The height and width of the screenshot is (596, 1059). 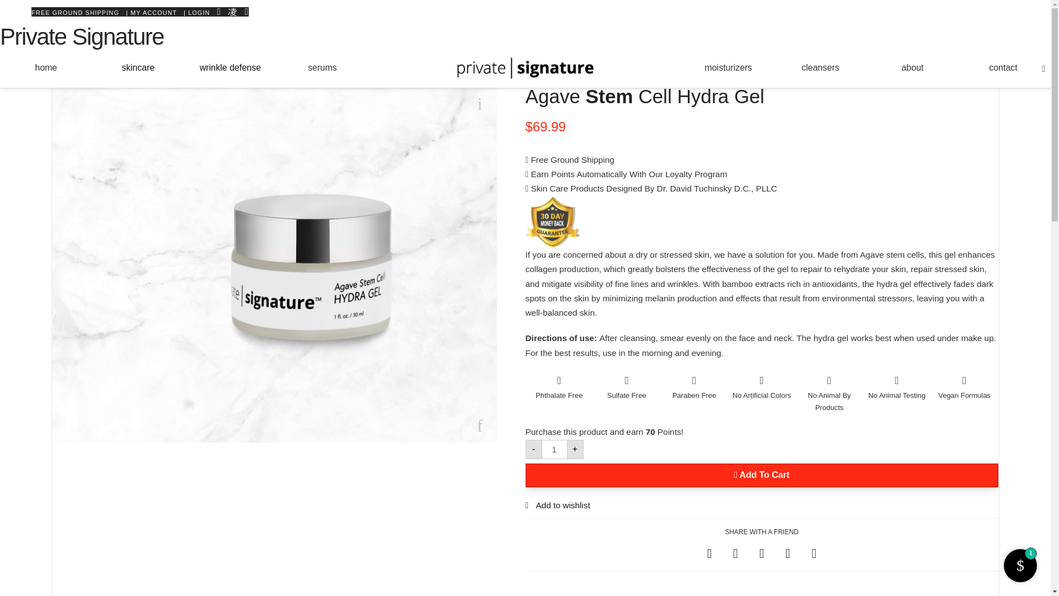 What do you see at coordinates (912, 67) in the screenshot?
I see `about` at bounding box center [912, 67].